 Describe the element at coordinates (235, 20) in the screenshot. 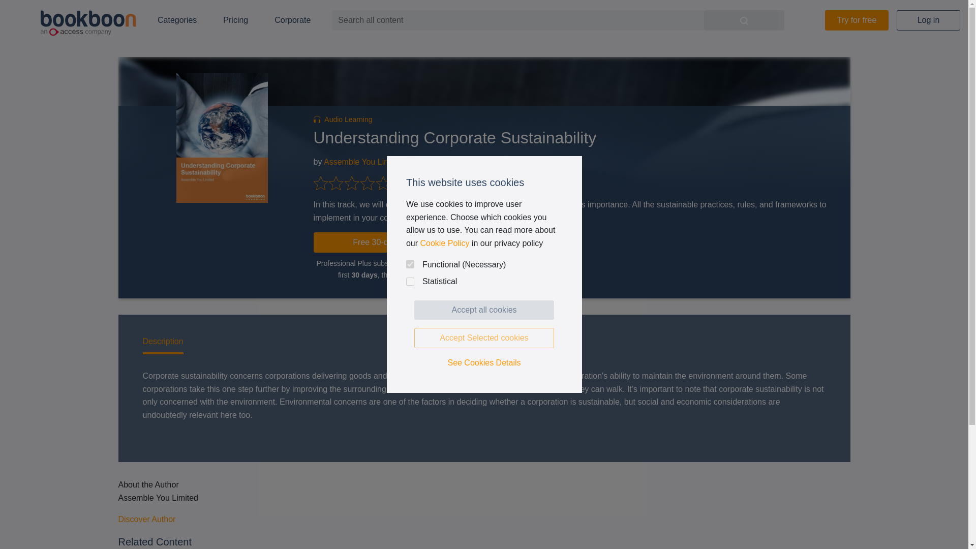

I see `Pricing` at that location.